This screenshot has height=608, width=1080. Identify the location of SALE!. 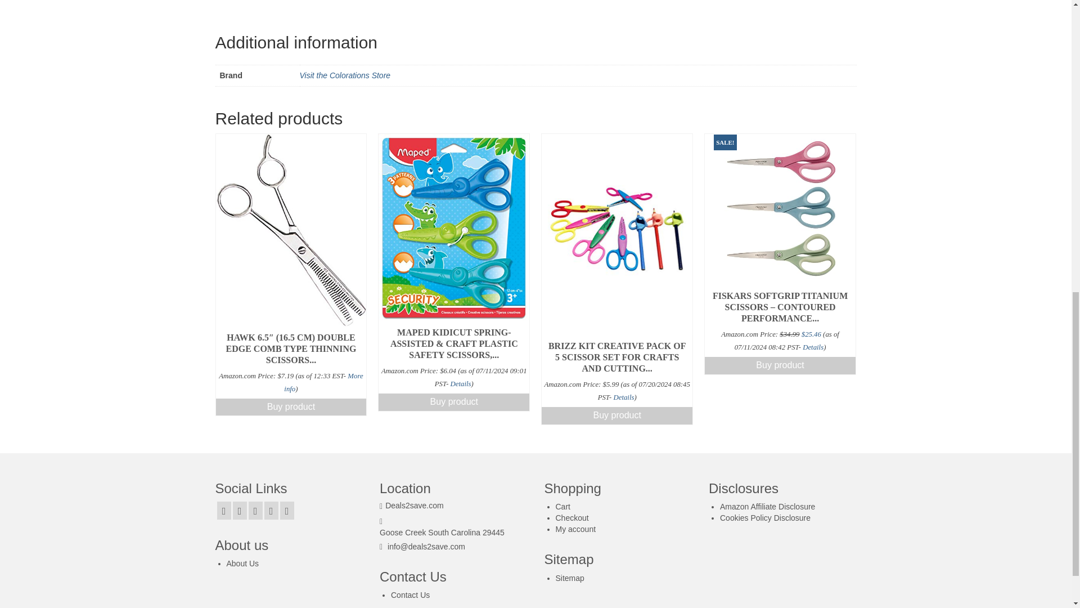
(780, 209).